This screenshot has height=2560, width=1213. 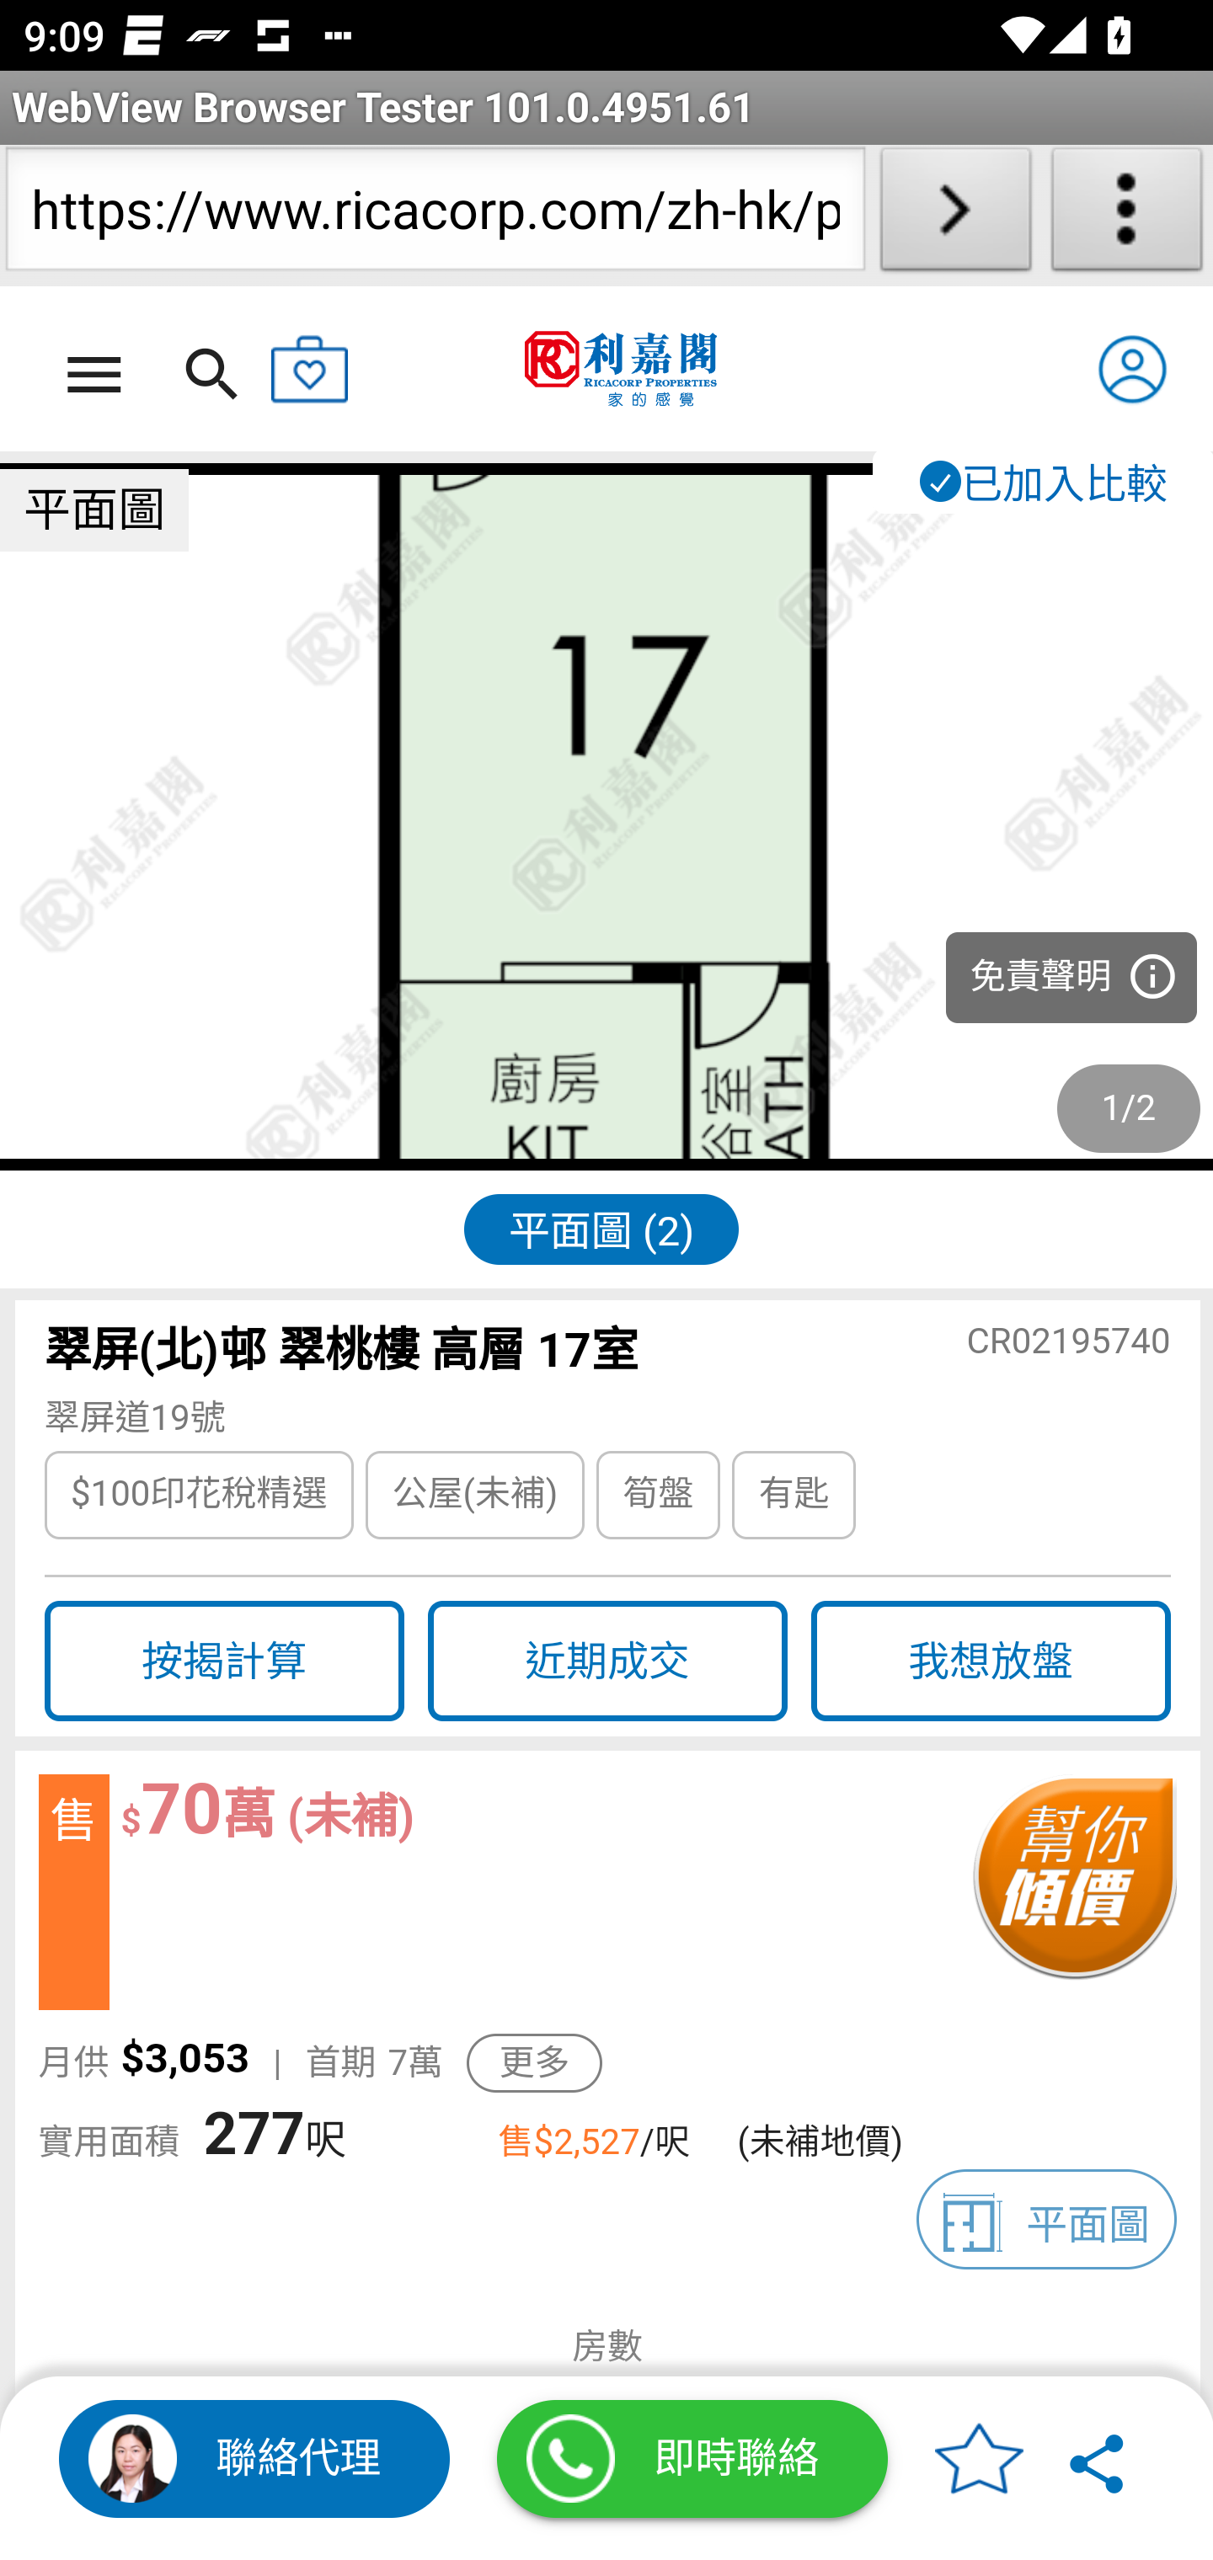 What do you see at coordinates (534, 2063) in the screenshot?
I see `更多` at bounding box center [534, 2063].